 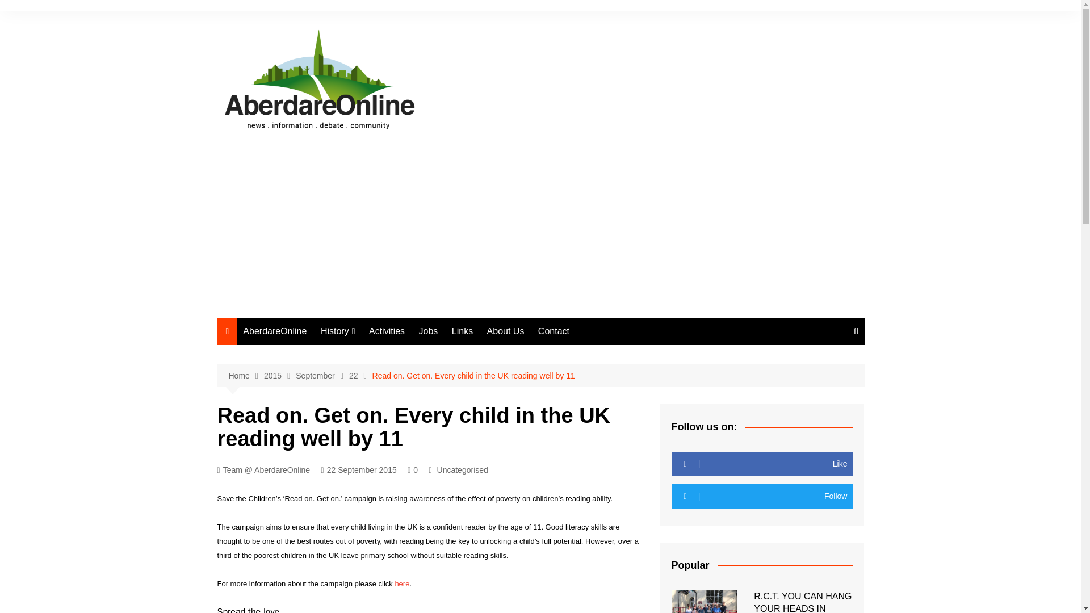 I want to click on here, so click(x=402, y=583).